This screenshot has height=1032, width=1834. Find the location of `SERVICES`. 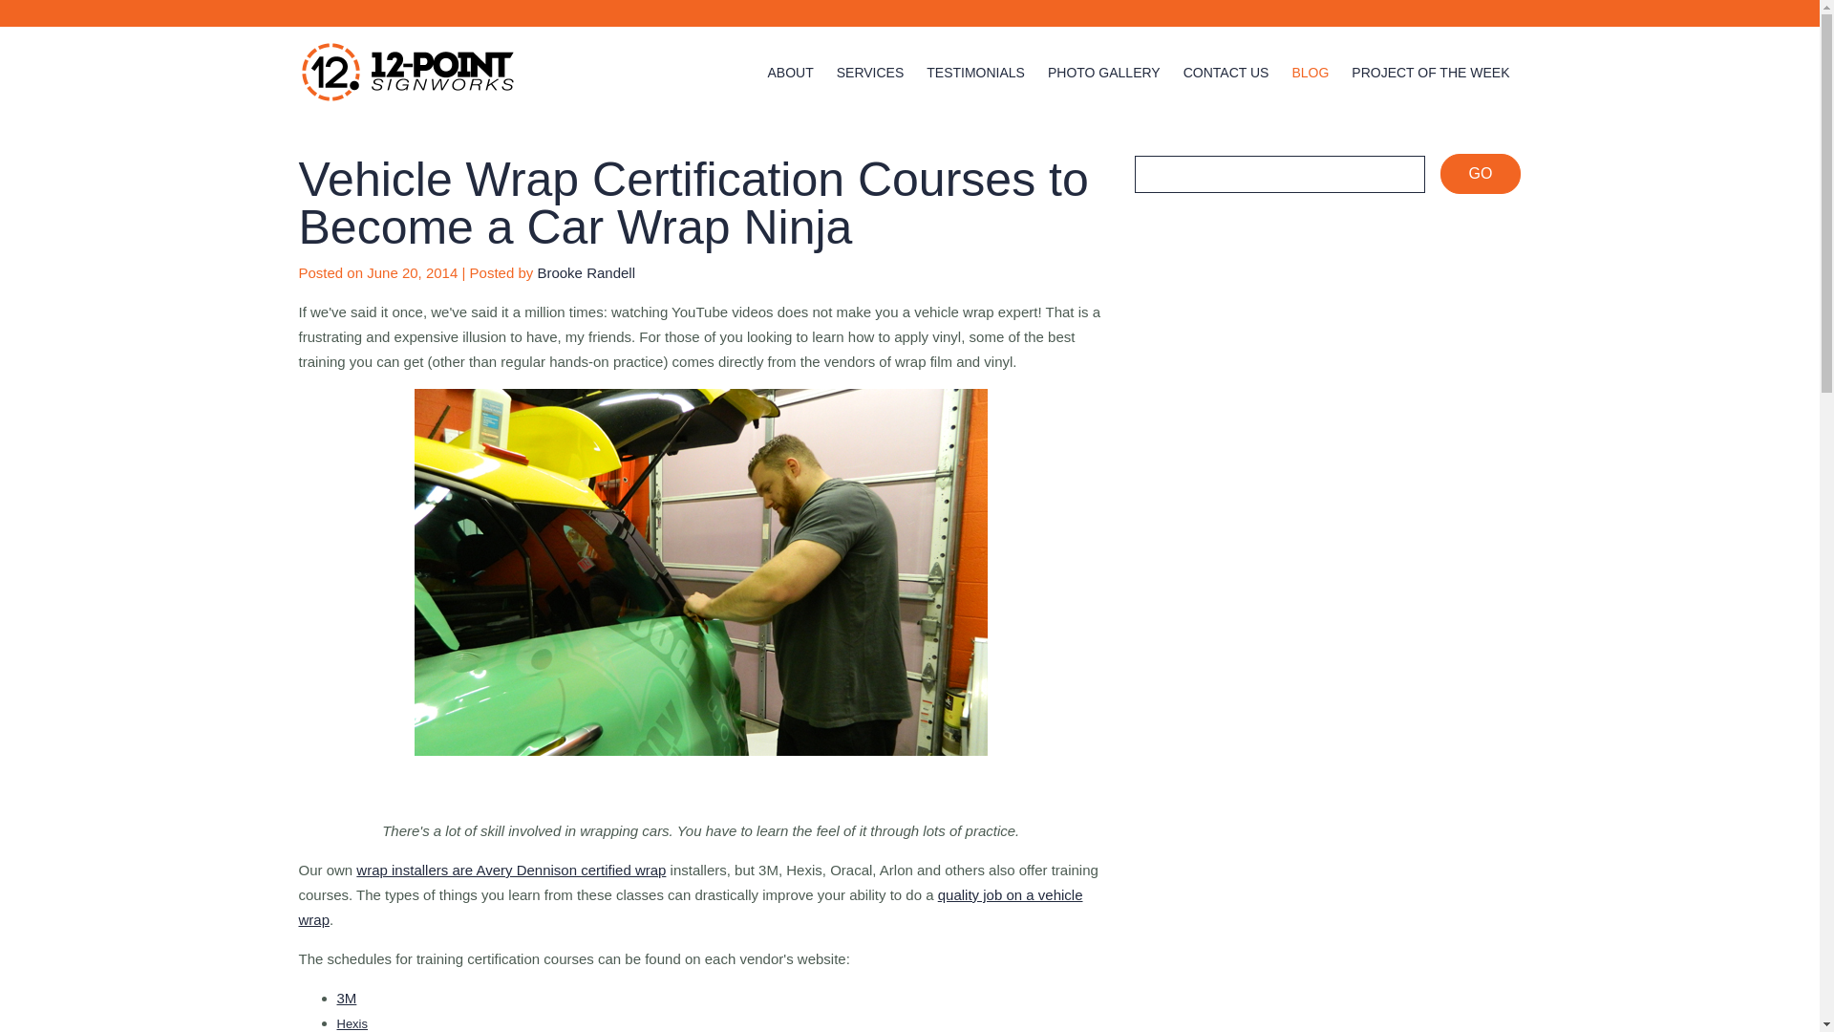

SERVICES is located at coordinates (869, 73).